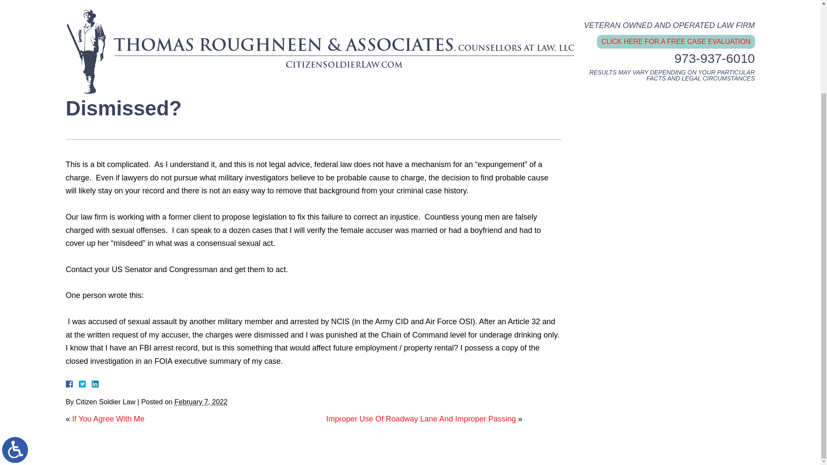 This screenshot has height=465, width=827. Describe the element at coordinates (201, 401) in the screenshot. I see `2022-02-07T04:57:54-0800` at that location.